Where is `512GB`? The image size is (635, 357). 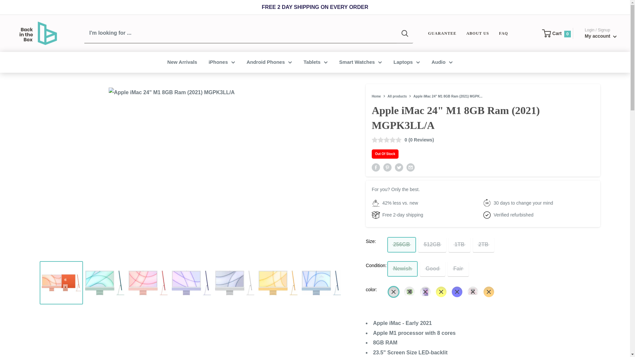
512GB is located at coordinates (432, 245).